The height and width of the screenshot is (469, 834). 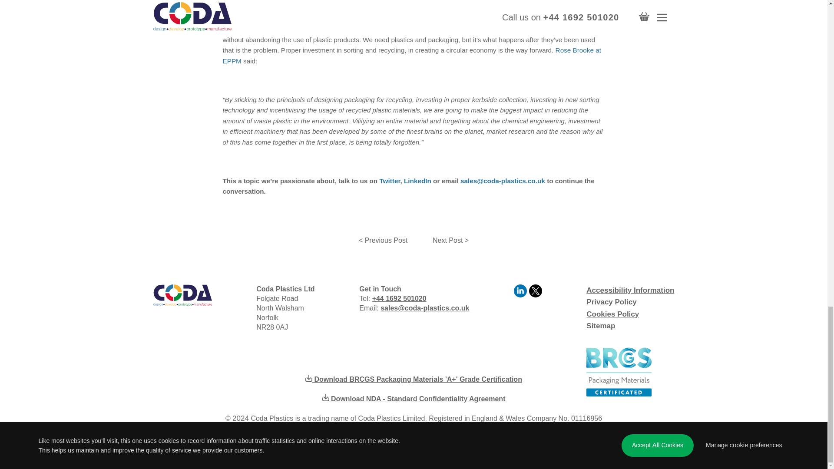 I want to click on A History of Vinyl: The Plastic of Pop, so click(x=383, y=241).